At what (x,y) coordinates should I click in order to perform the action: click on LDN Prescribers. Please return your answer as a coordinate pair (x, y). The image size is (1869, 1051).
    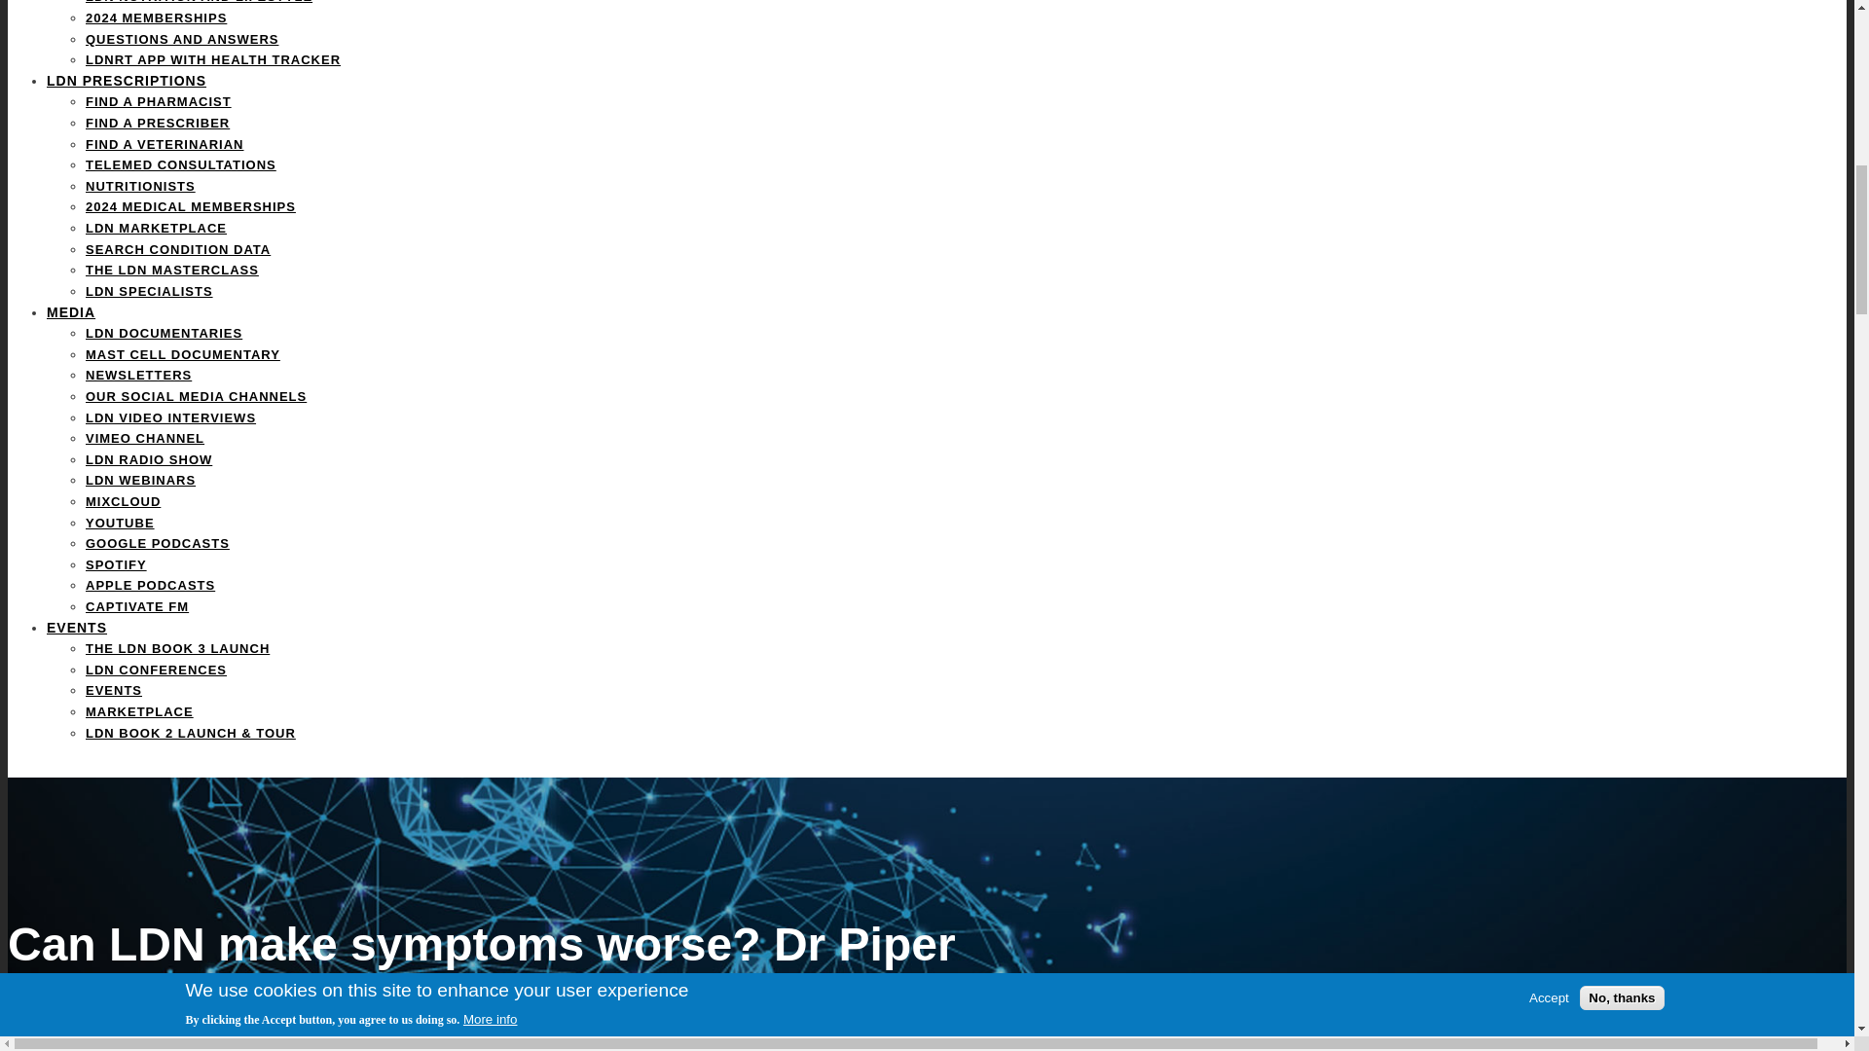
    Looking at the image, I should click on (158, 123).